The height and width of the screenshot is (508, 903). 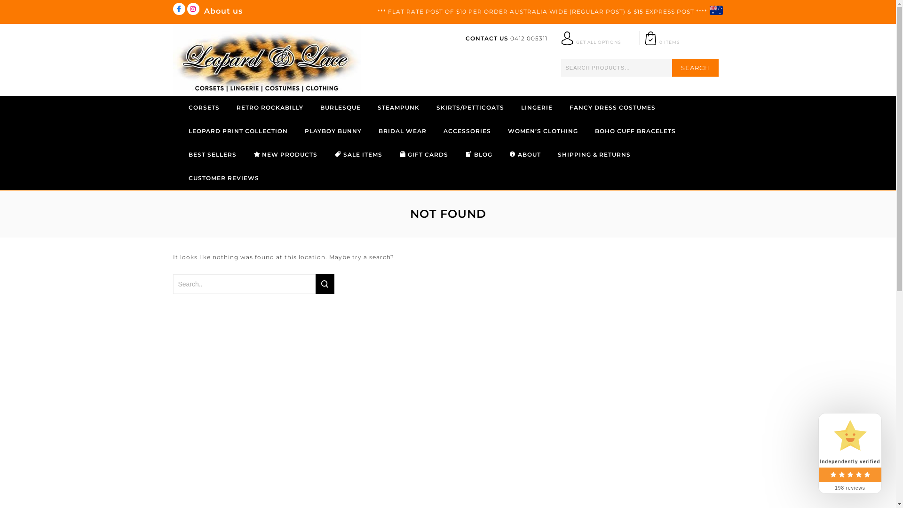 I want to click on Go, so click(x=325, y=284).